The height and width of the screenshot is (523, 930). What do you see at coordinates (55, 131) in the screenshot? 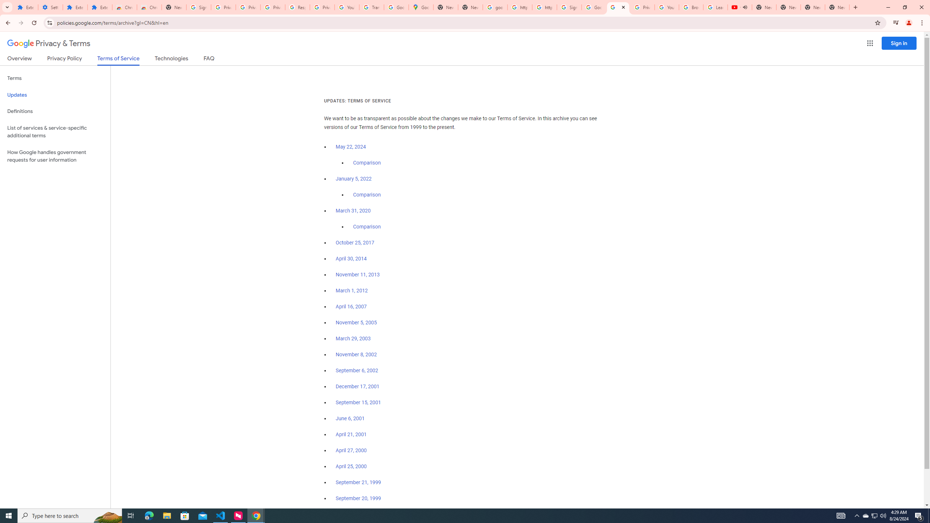
I see `List of services & service-specific additional terms` at bounding box center [55, 131].